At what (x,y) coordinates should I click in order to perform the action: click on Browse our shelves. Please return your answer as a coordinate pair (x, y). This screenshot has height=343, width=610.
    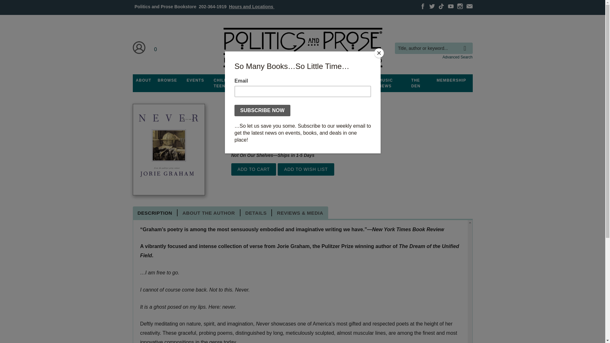
    Looking at the image, I should click on (167, 80).